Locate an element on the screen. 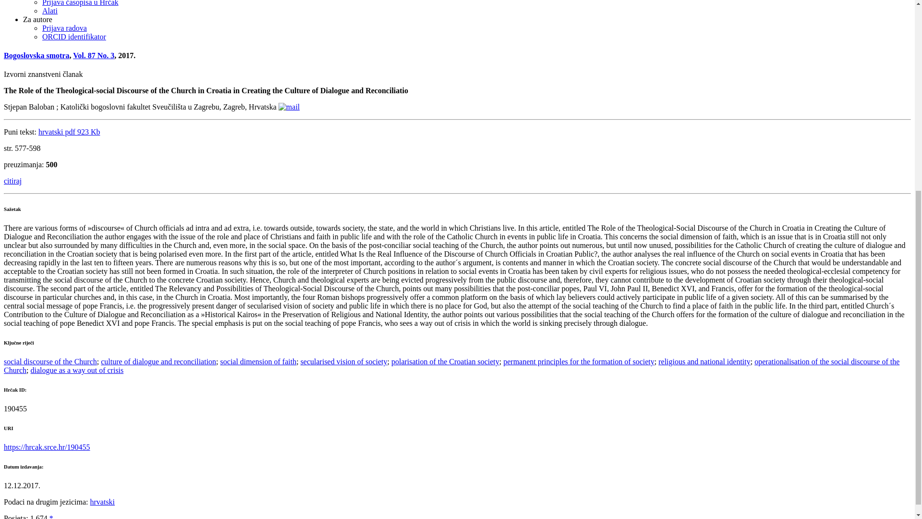 Image resolution: width=922 pixels, height=519 pixels. hrvatski pdf 923 Kb is located at coordinates (69, 132).